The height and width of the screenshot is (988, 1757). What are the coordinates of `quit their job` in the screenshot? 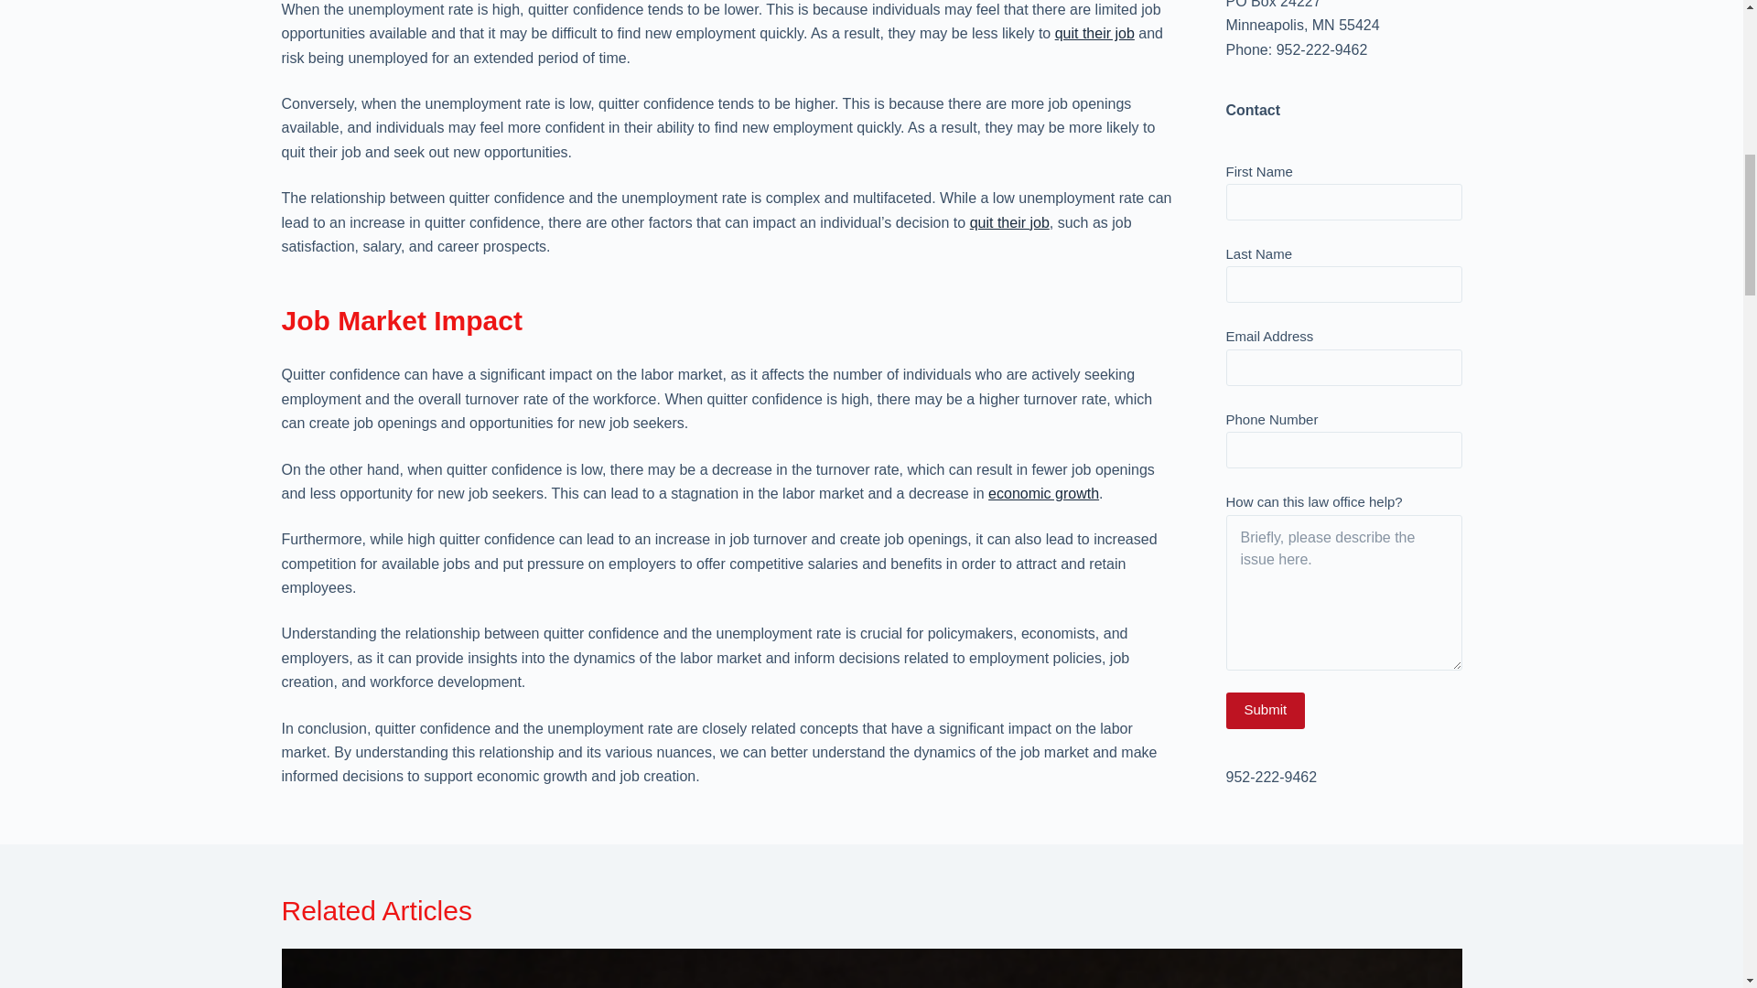 It's located at (1008, 222).